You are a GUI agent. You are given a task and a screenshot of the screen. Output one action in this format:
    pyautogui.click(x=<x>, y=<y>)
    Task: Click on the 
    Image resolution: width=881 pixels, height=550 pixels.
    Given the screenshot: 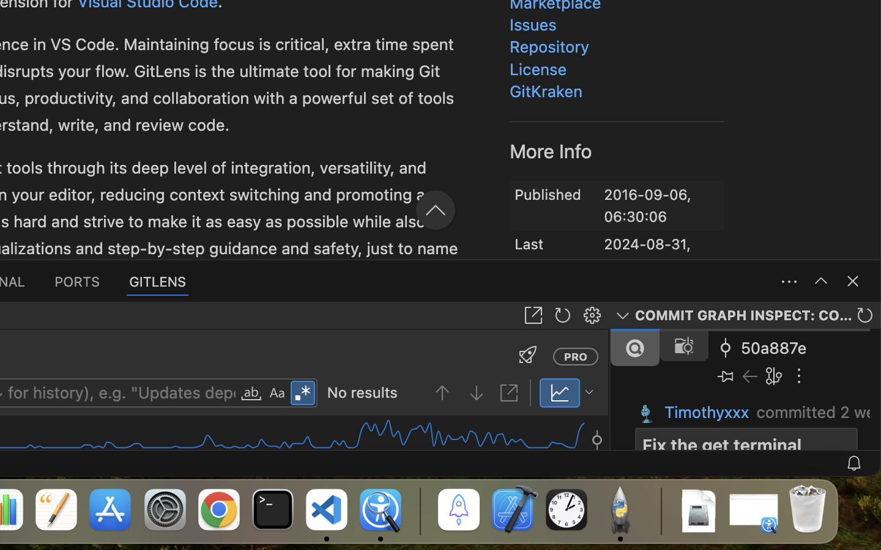 What is the action you would take?
    pyautogui.click(x=528, y=354)
    